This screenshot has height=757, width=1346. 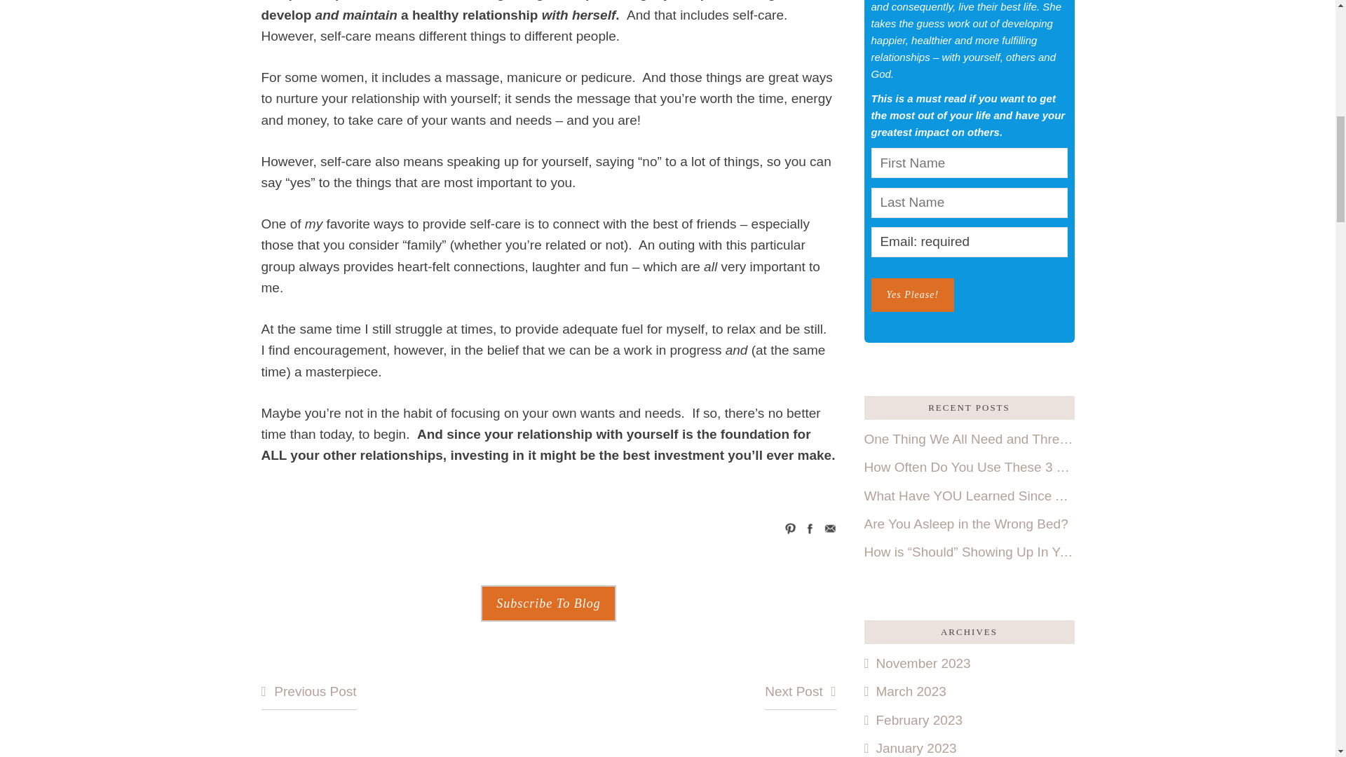 What do you see at coordinates (913, 294) in the screenshot?
I see `Yes Please!` at bounding box center [913, 294].